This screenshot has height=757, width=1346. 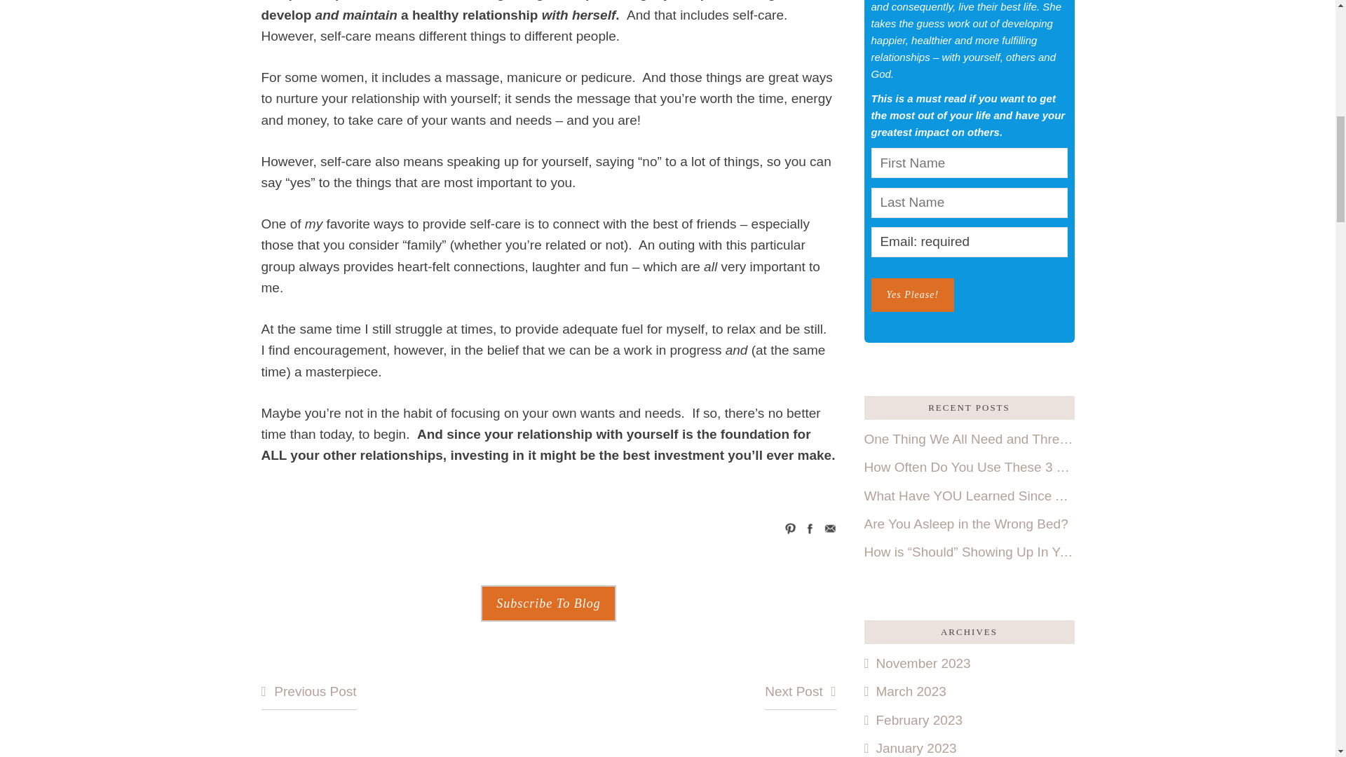 What do you see at coordinates (913, 294) in the screenshot?
I see `Yes Please!` at bounding box center [913, 294].